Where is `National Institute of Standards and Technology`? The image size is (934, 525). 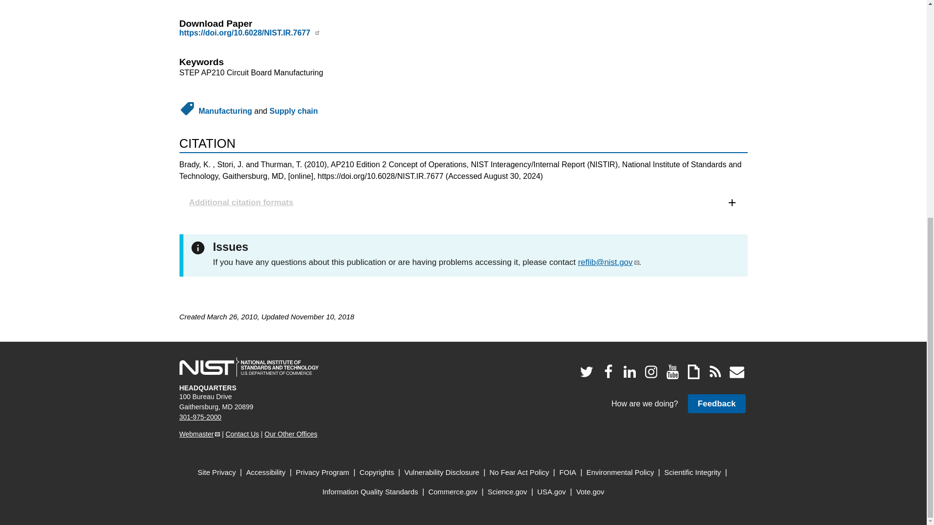
National Institute of Standards and Technology is located at coordinates (249, 367).